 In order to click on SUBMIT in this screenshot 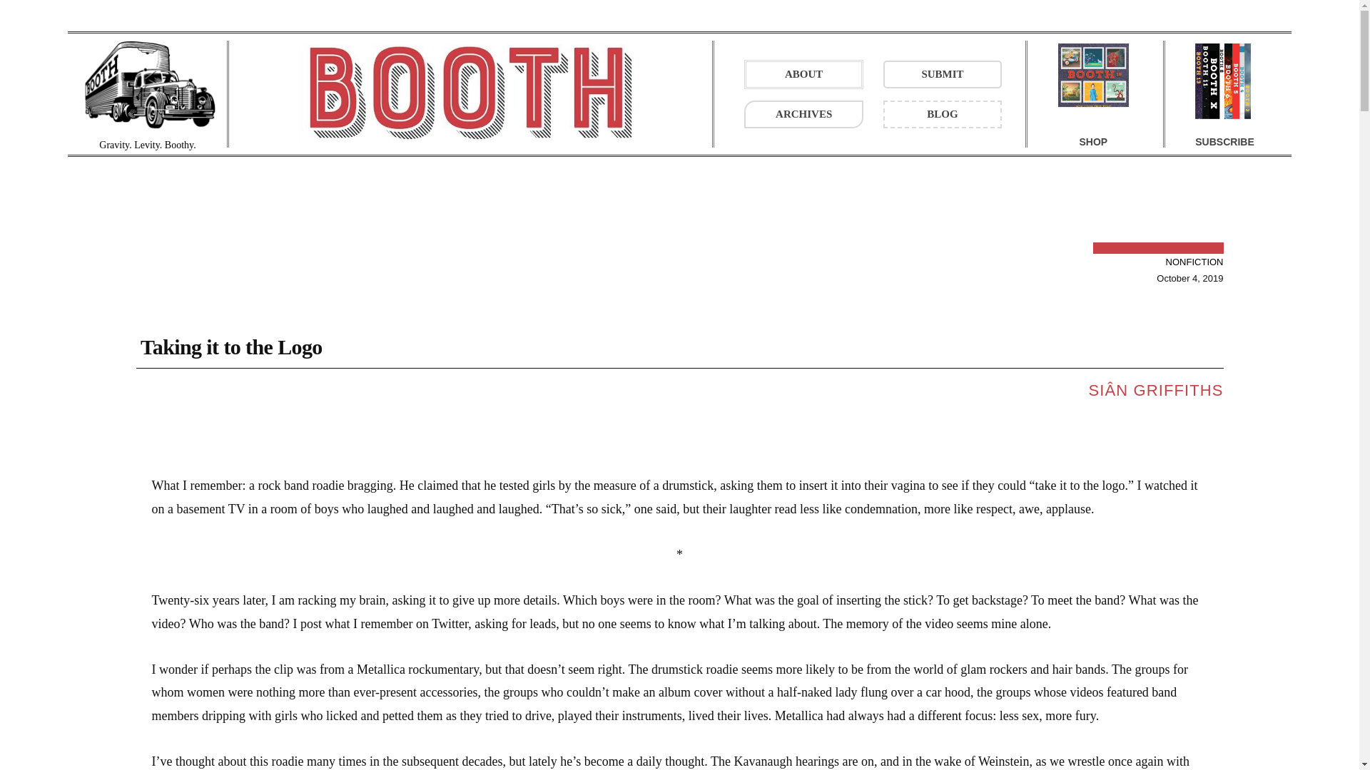, I will do `click(943, 74)`.